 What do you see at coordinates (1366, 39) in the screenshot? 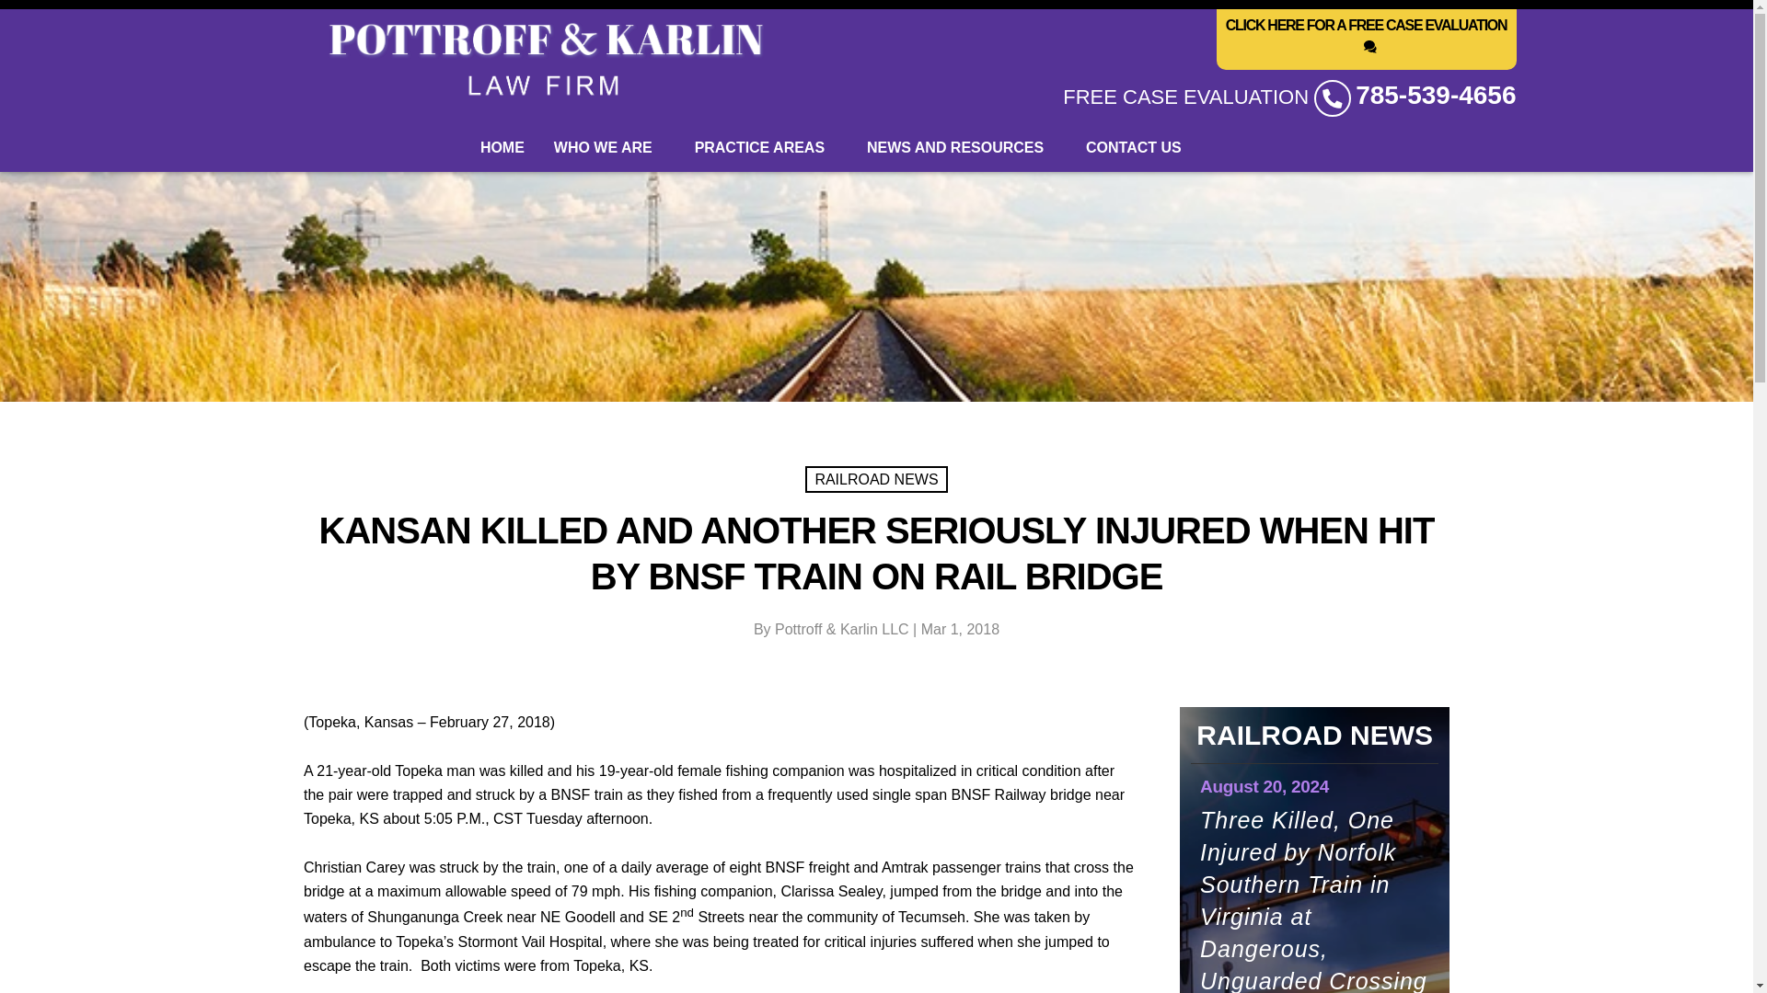
I see `CLICK HERE FOR A FREE CASE EVALUATION` at bounding box center [1366, 39].